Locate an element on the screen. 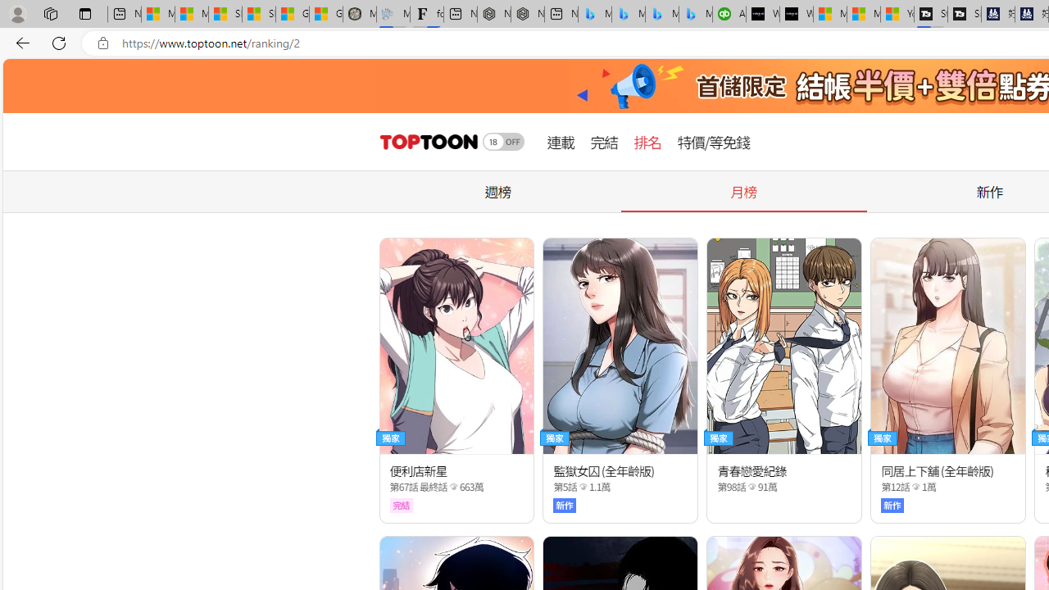 Image resolution: width=1049 pixels, height=590 pixels. header is located at coordinates (426, 142).